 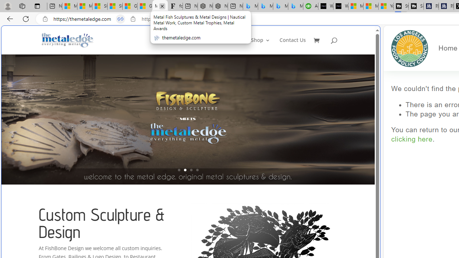 What do you see at coordinates (68, 40) in the screenshot?
I see `Metal Fish Sculptures & Metal Designs` at bounding box center [68, 40].